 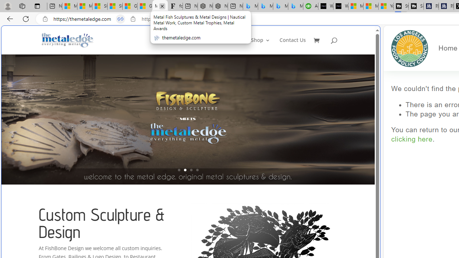 What do you see at coordinates (68, 40) in the screenshot?
I see `Metal Fish Sculptures & Metal Designs` at bounding box center [68, 40].